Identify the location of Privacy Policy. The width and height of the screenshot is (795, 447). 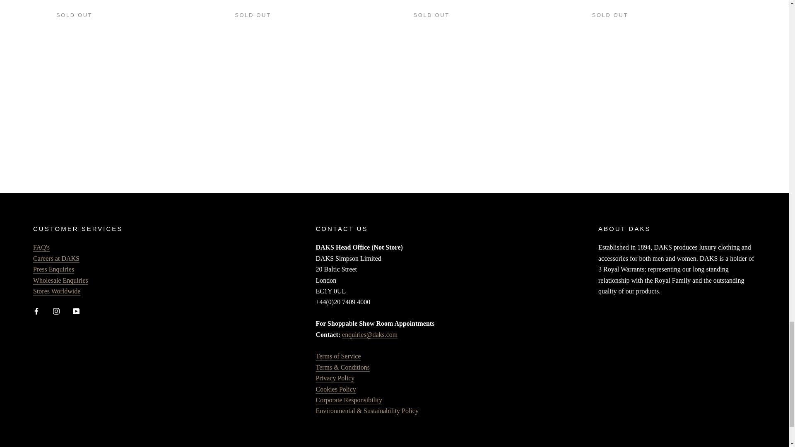
(335, 378).